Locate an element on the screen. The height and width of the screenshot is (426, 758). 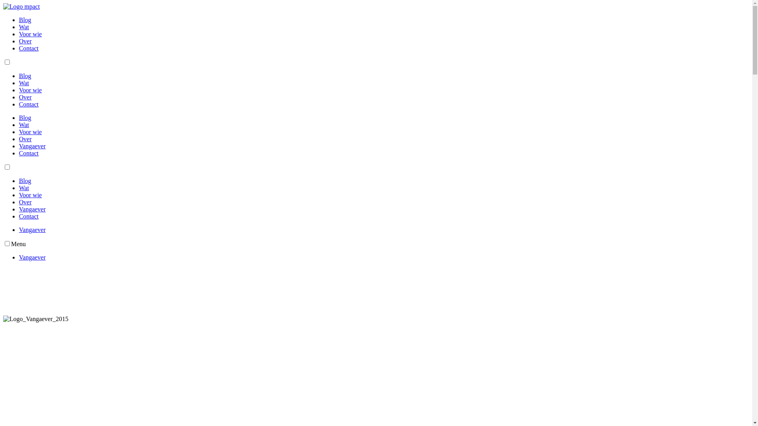
Blog is located at coordinates (25, 20).